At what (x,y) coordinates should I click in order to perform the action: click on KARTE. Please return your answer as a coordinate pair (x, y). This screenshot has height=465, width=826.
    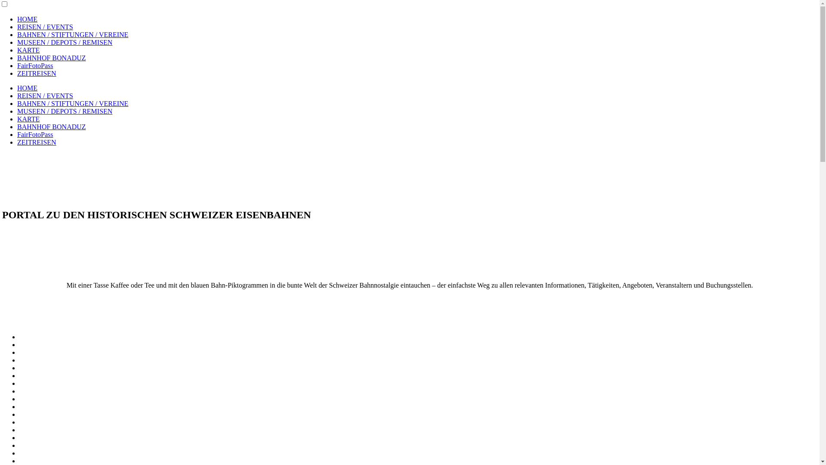
    Looking at the image, I should click on (28, 50).